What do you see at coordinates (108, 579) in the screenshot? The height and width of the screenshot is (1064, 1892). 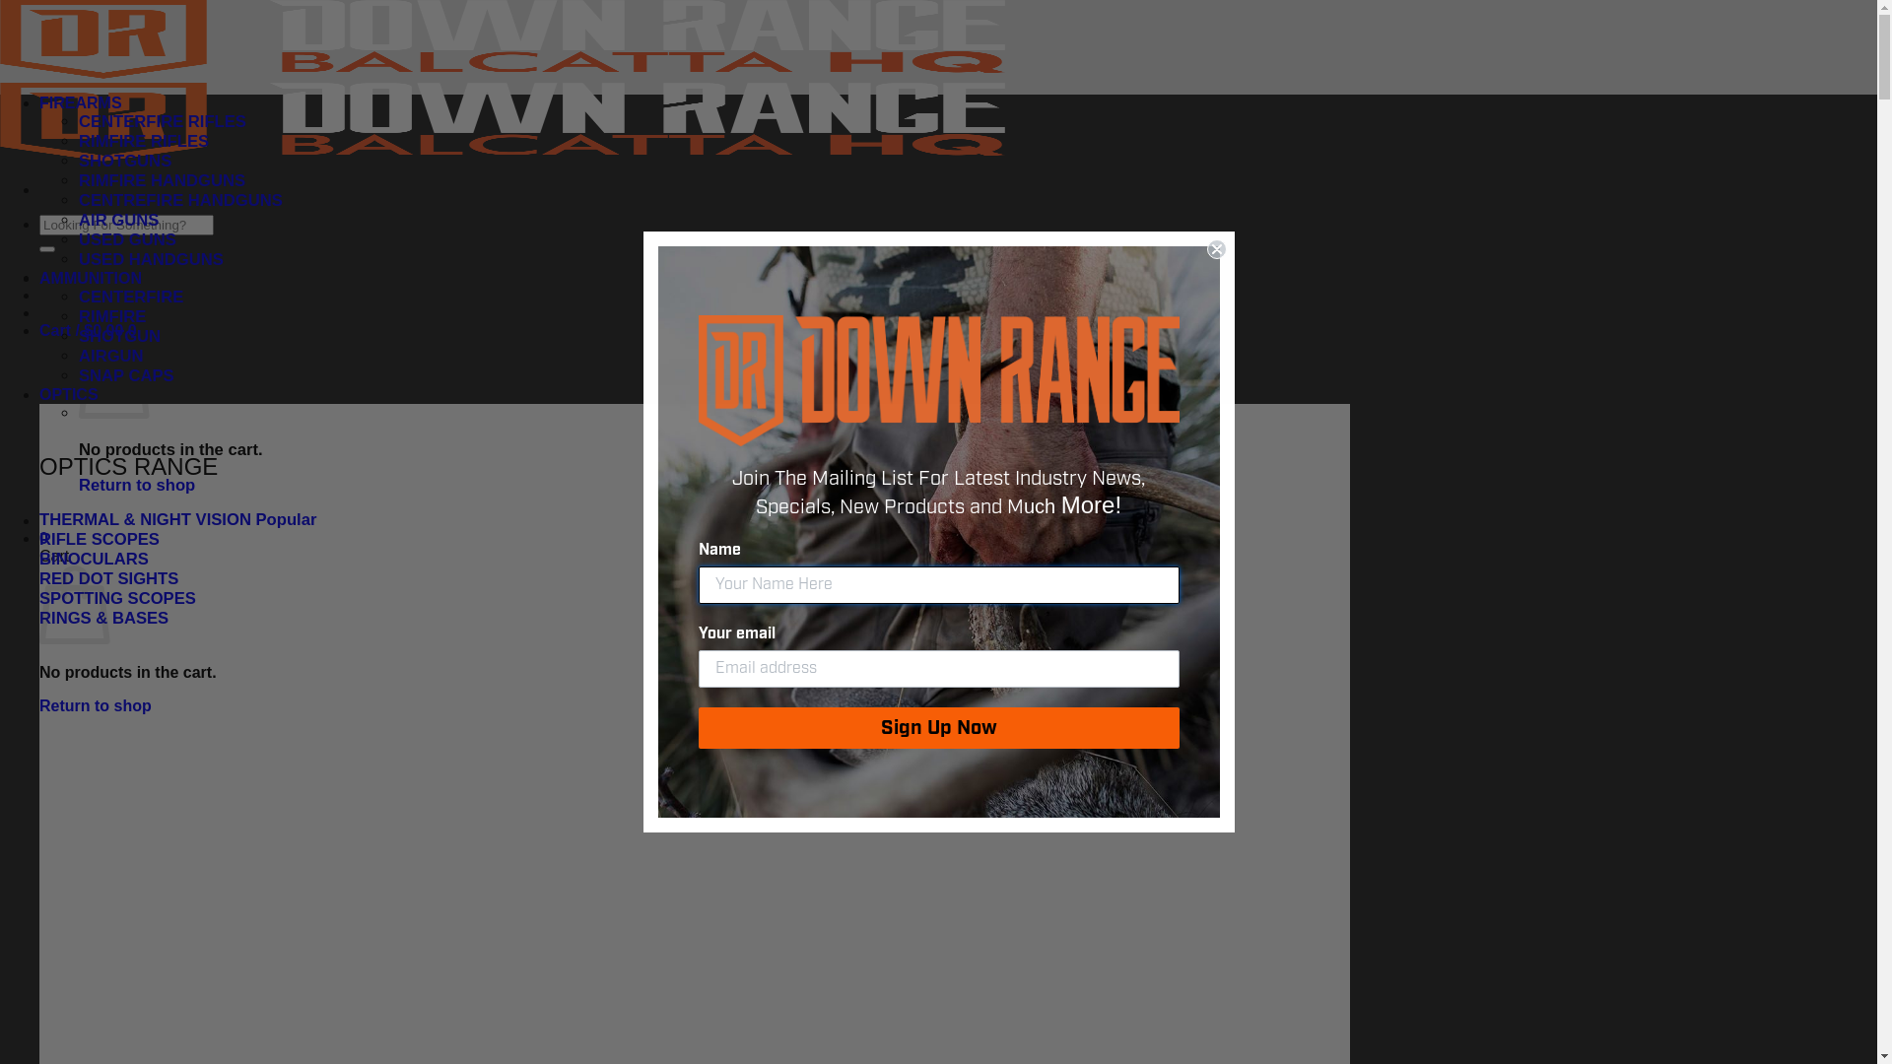 I see `RED DOT SIGHTS` at bounding box center [108, 579].